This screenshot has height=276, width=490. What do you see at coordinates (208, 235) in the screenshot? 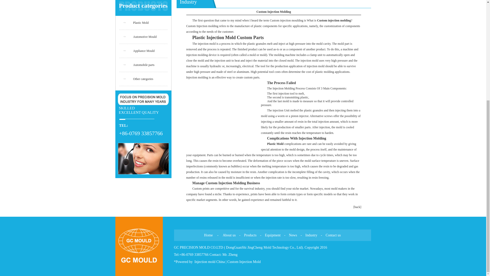
I see `Home` at bounding box center [208, 235].